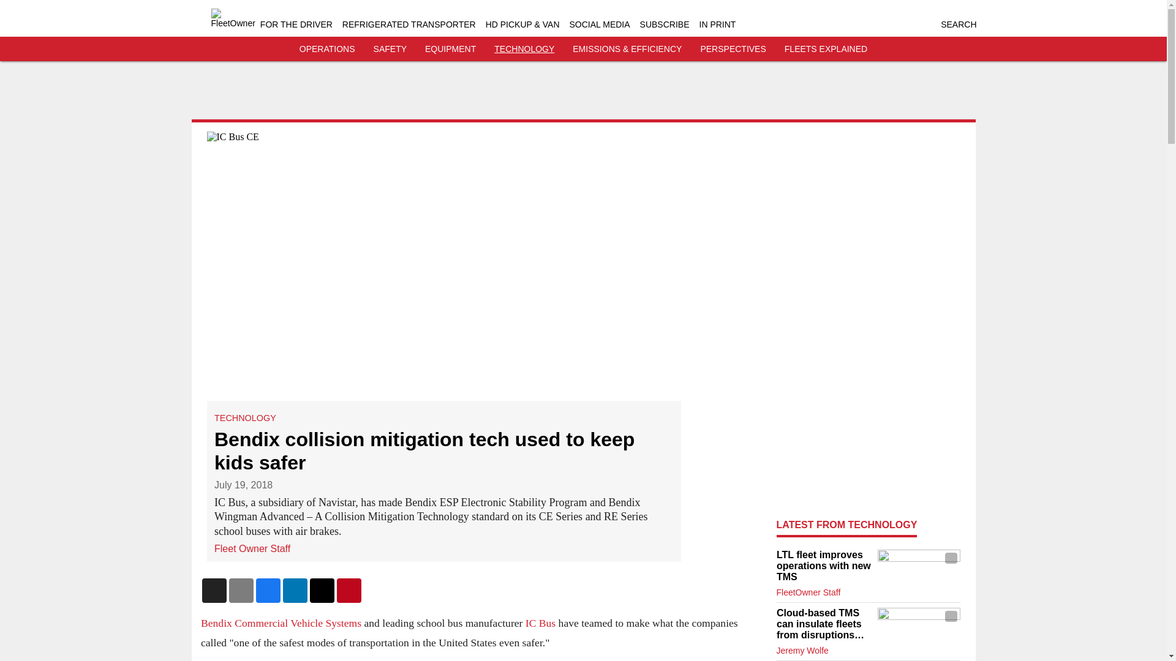 The height and width of the screenshot is (661, 1176). Describe the element at coordinates (733, 49) in the screenshot. I see `PERSPECTIVES` at that location.